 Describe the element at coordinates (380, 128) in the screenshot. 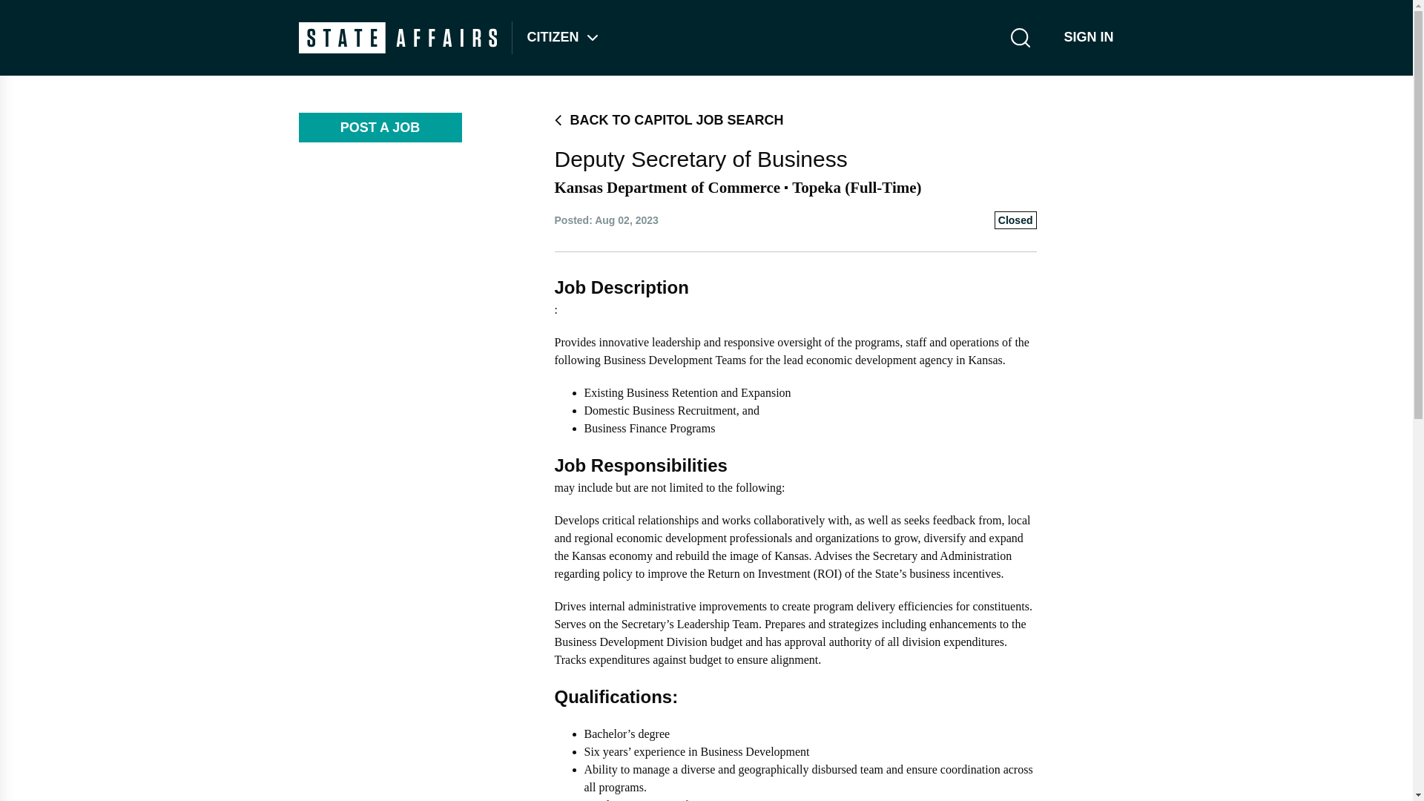

I see `POST A JOB` at that location.